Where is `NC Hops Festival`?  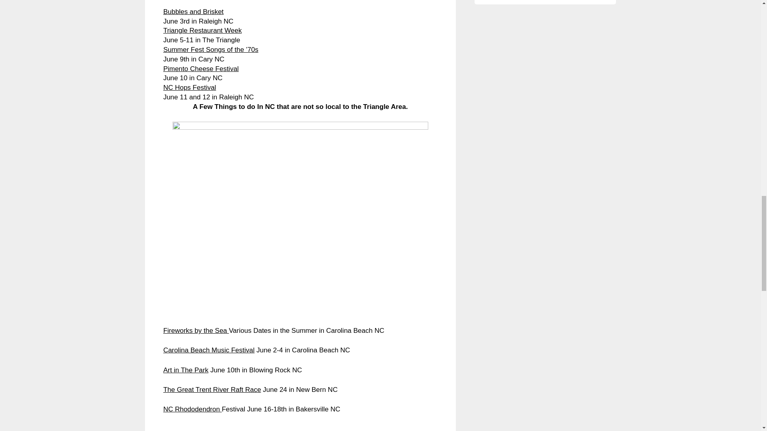
NC Hops Festival is located at coordinates (189, 87).